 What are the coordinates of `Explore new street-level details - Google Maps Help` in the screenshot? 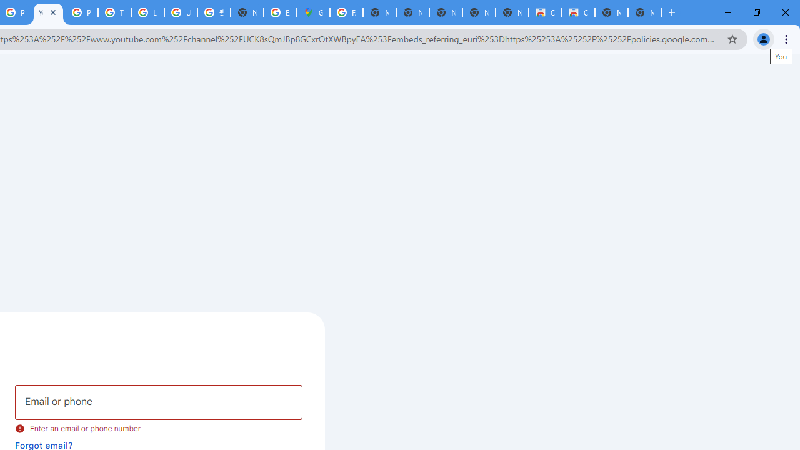 It's located at (280, 12).